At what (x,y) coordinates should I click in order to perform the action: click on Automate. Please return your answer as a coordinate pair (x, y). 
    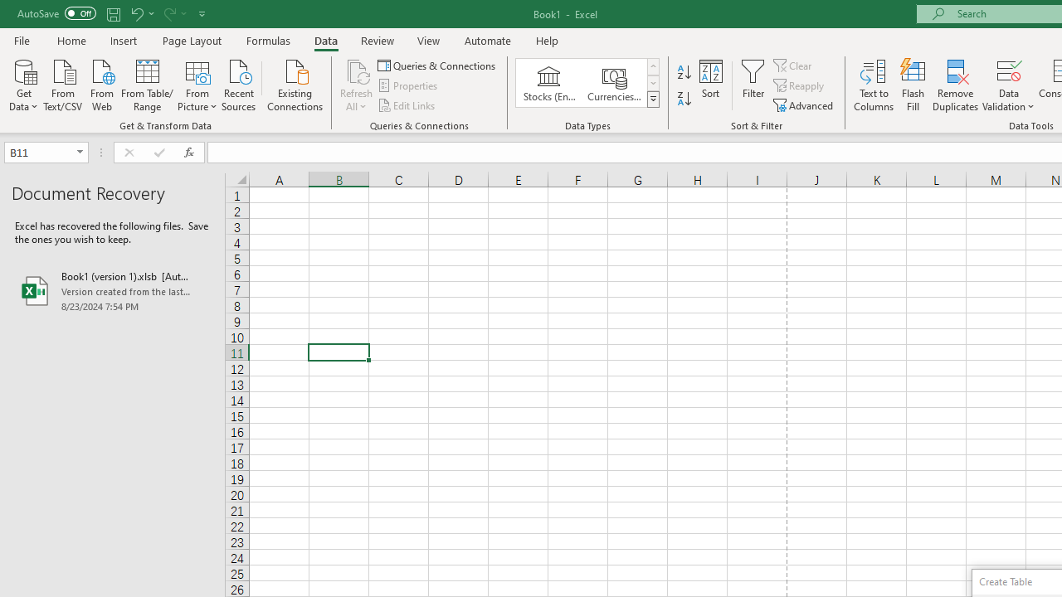
    Looking at the image, I should click on (488, 40).